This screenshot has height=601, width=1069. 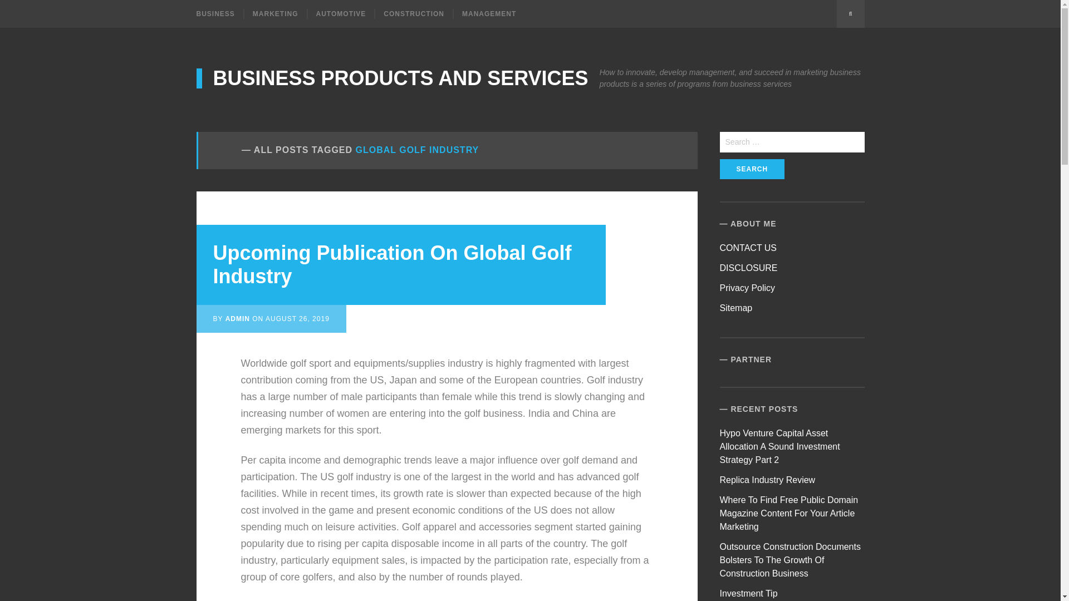 I want to click on Investment Tip, so click(x=748, y=593).